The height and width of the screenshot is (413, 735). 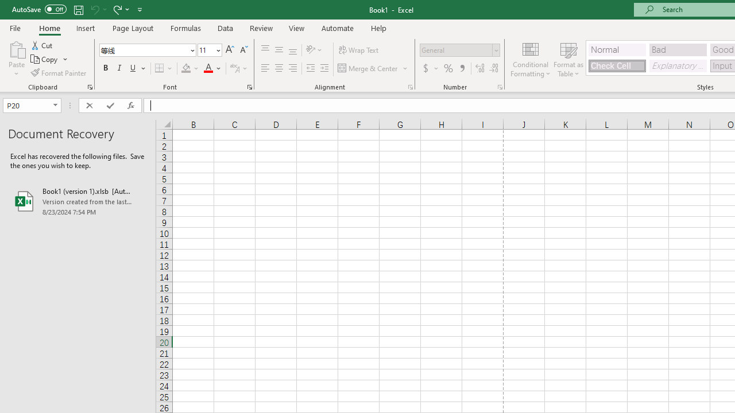 What do you see at coordinates (119, 69) in the screenshot?
I see `Italic` at bounding box center [119, 69].